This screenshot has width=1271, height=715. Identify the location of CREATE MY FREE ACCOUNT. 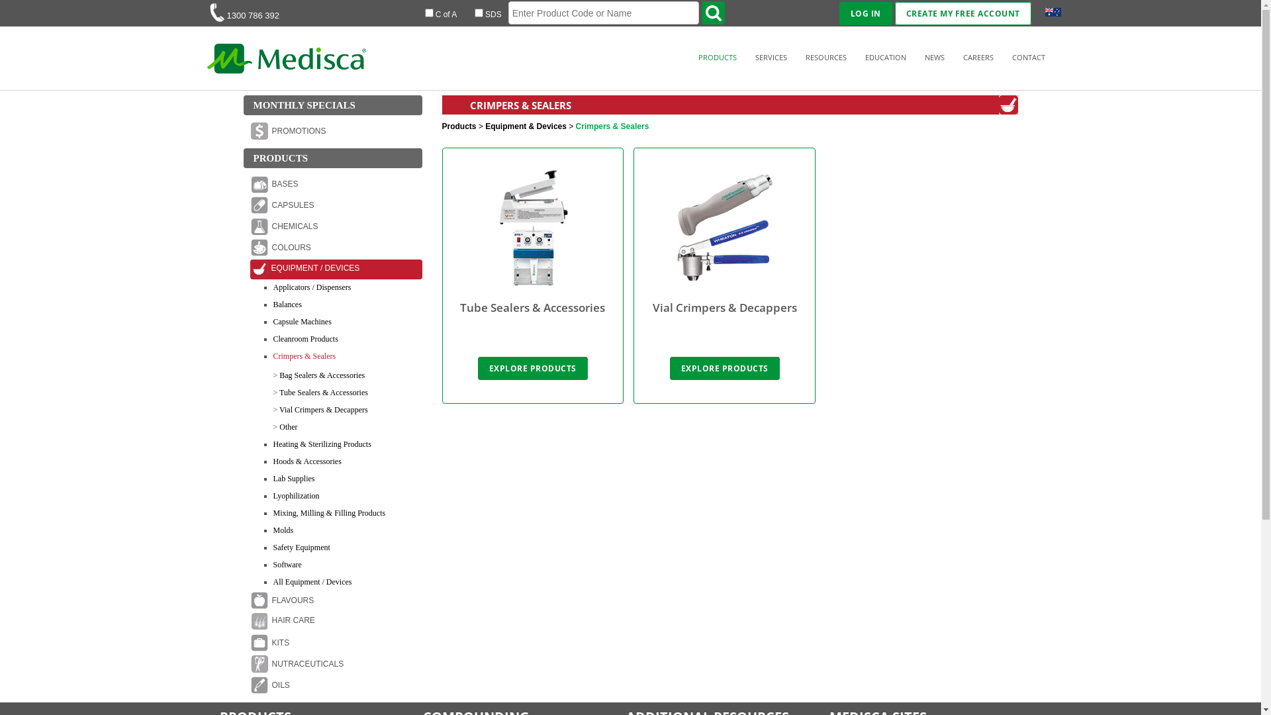
(963, 13).